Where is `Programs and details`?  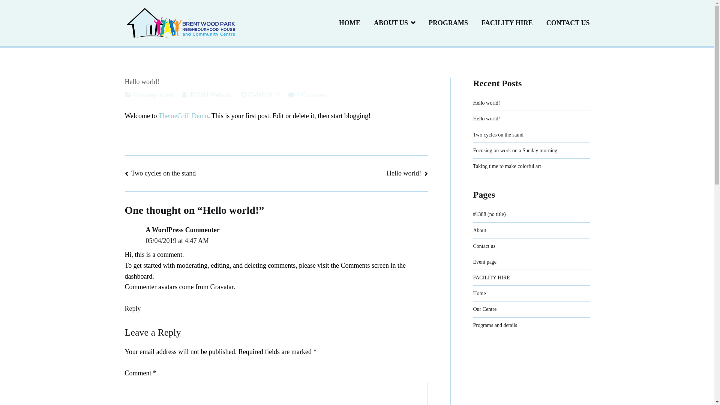 Programs and details is located at coordinates (495, 325).